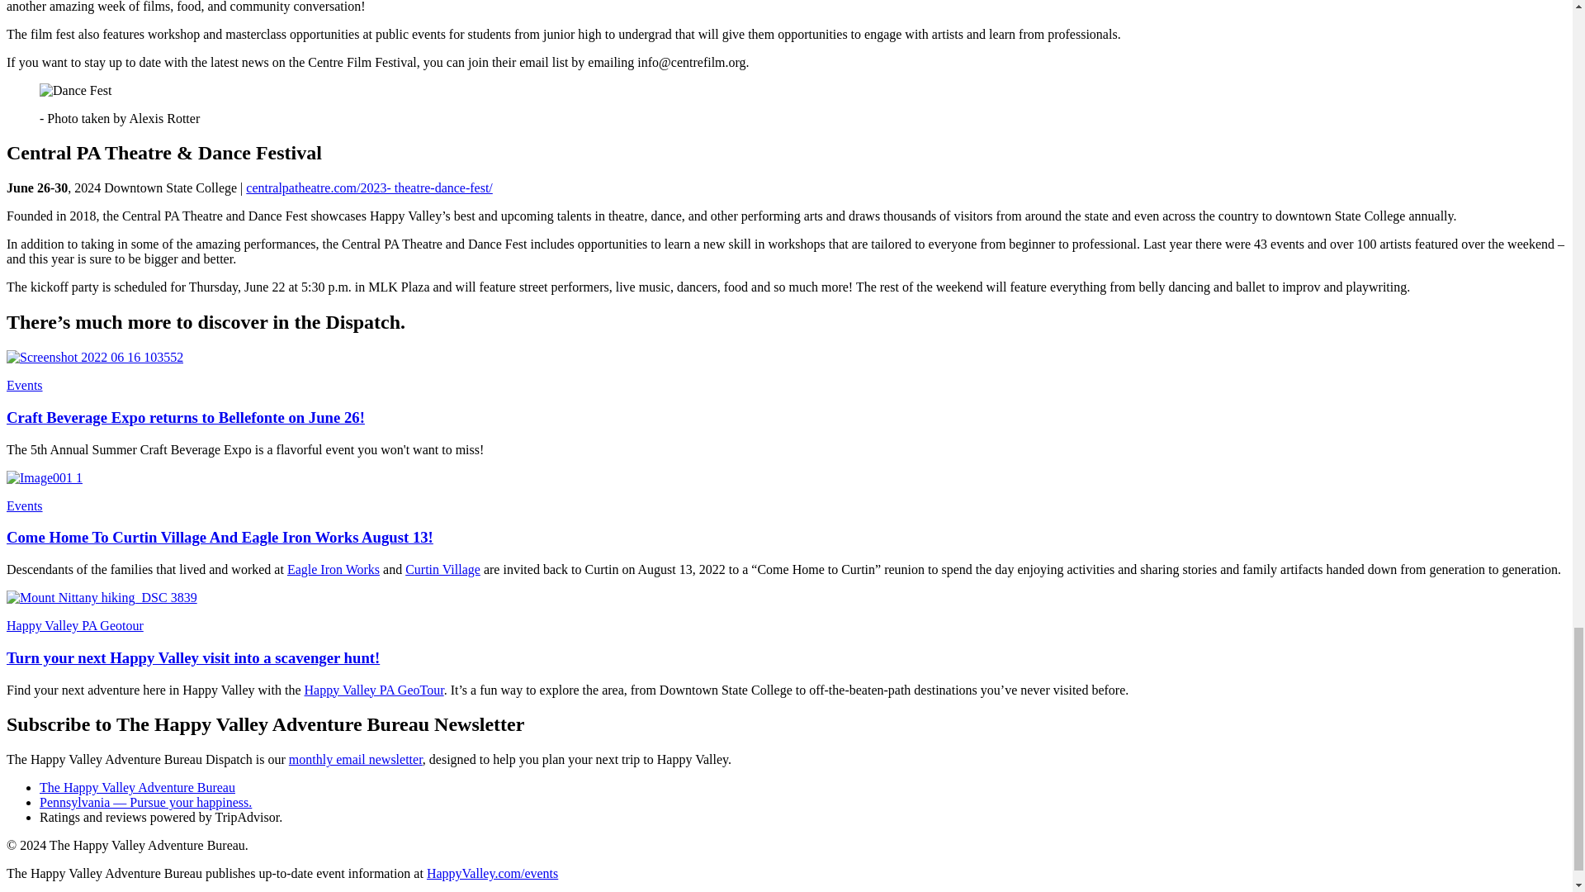 The image size is (1585, 892). I want to click on Curtin Village, so click(442, 569).